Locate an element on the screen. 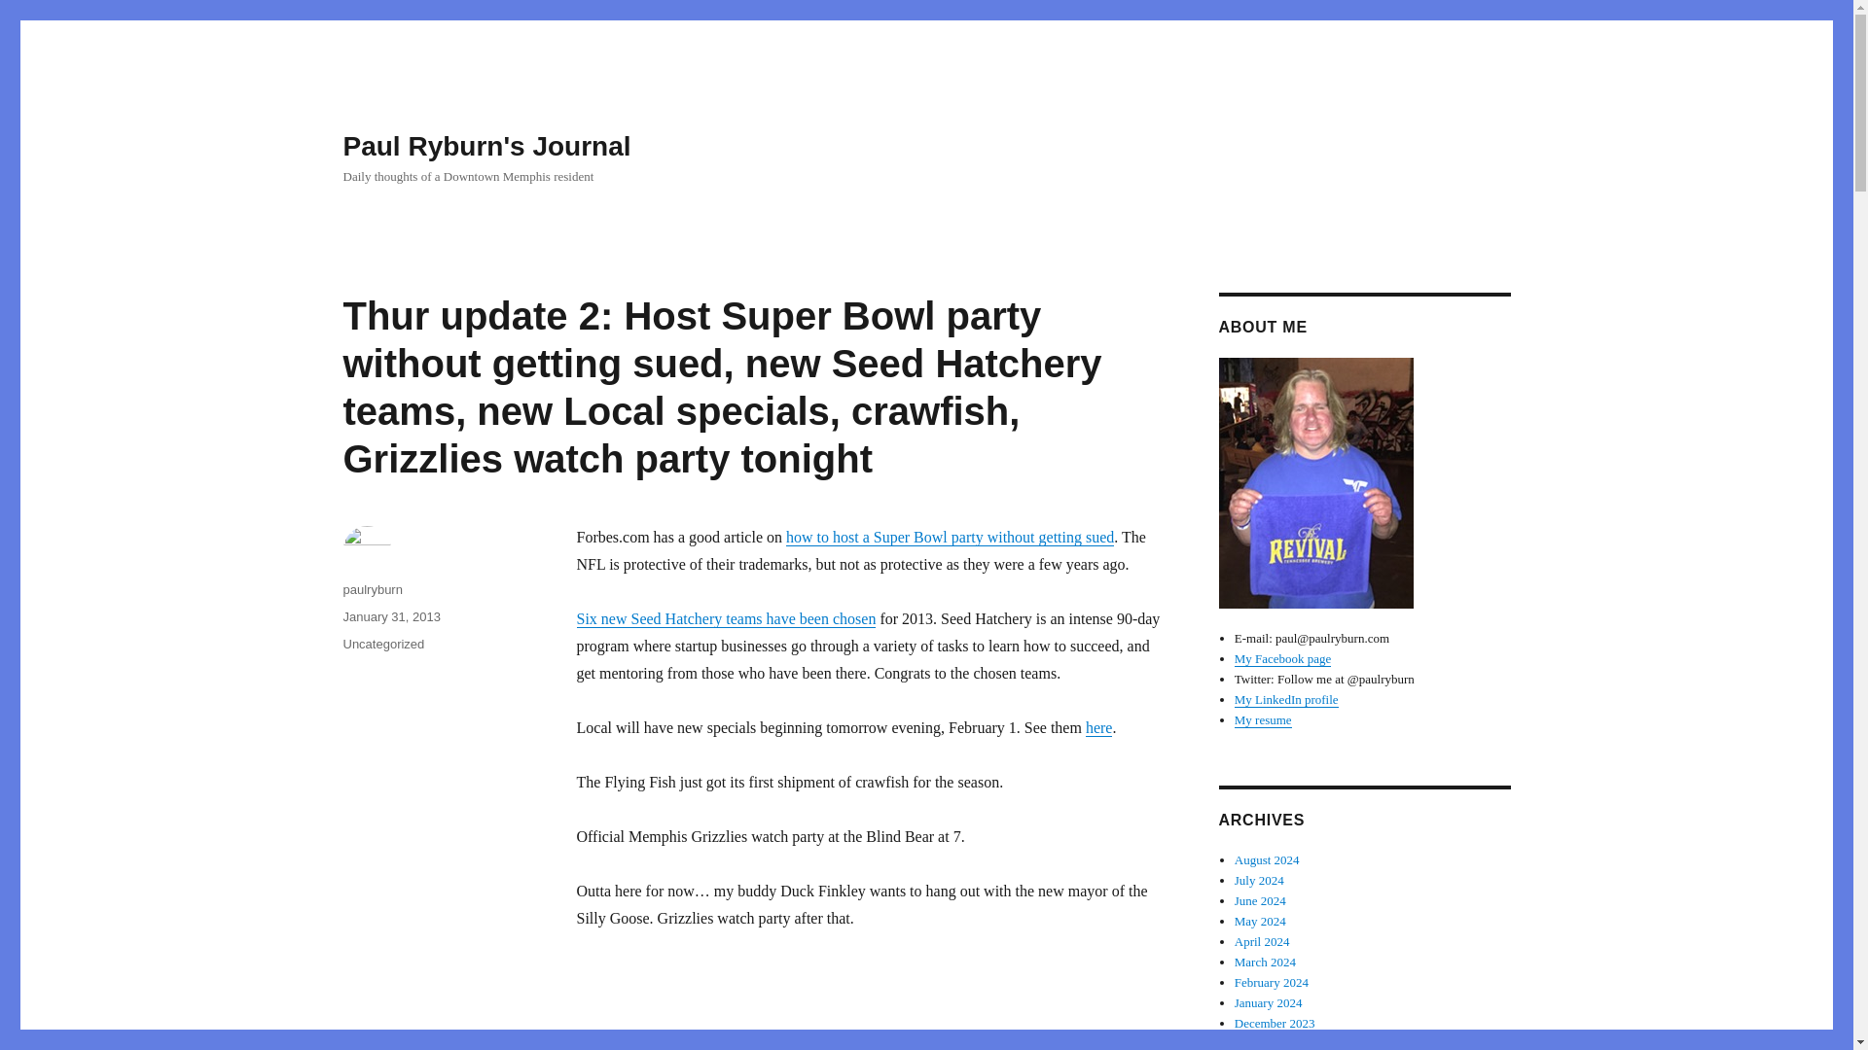  My LinkedIn profile is located at coordinates (1286, 698).